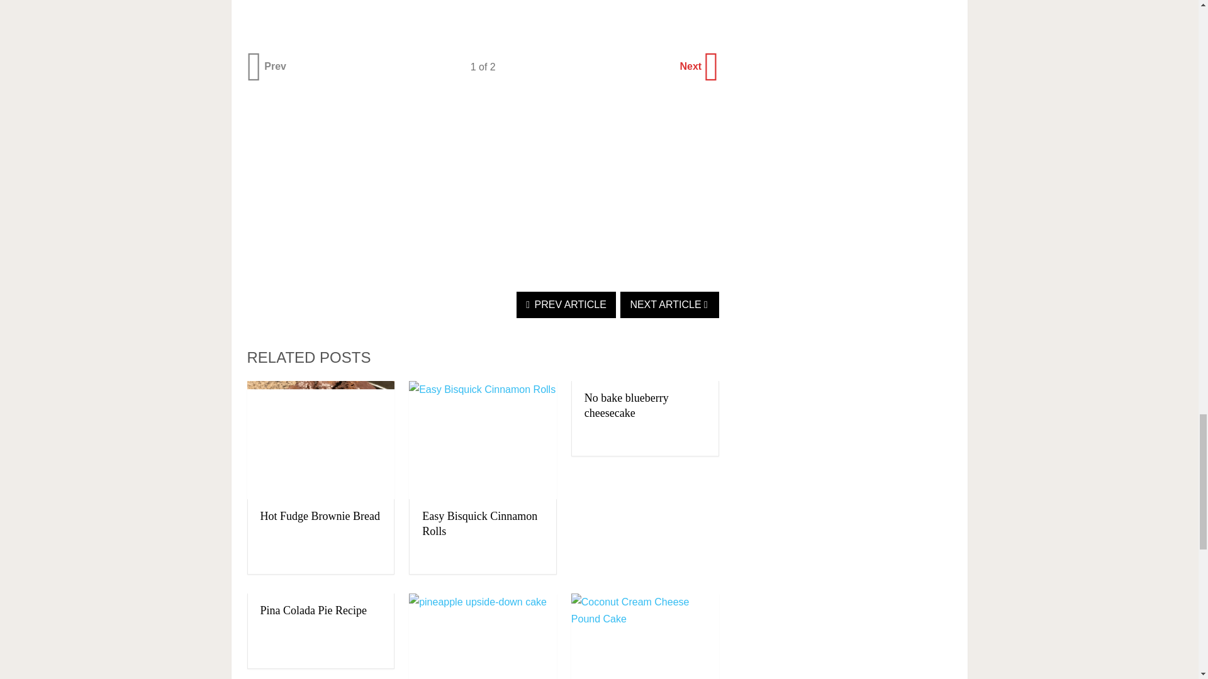  I want to click on Easy Bisquick Cinnamon Rolls, so click(479, 524).